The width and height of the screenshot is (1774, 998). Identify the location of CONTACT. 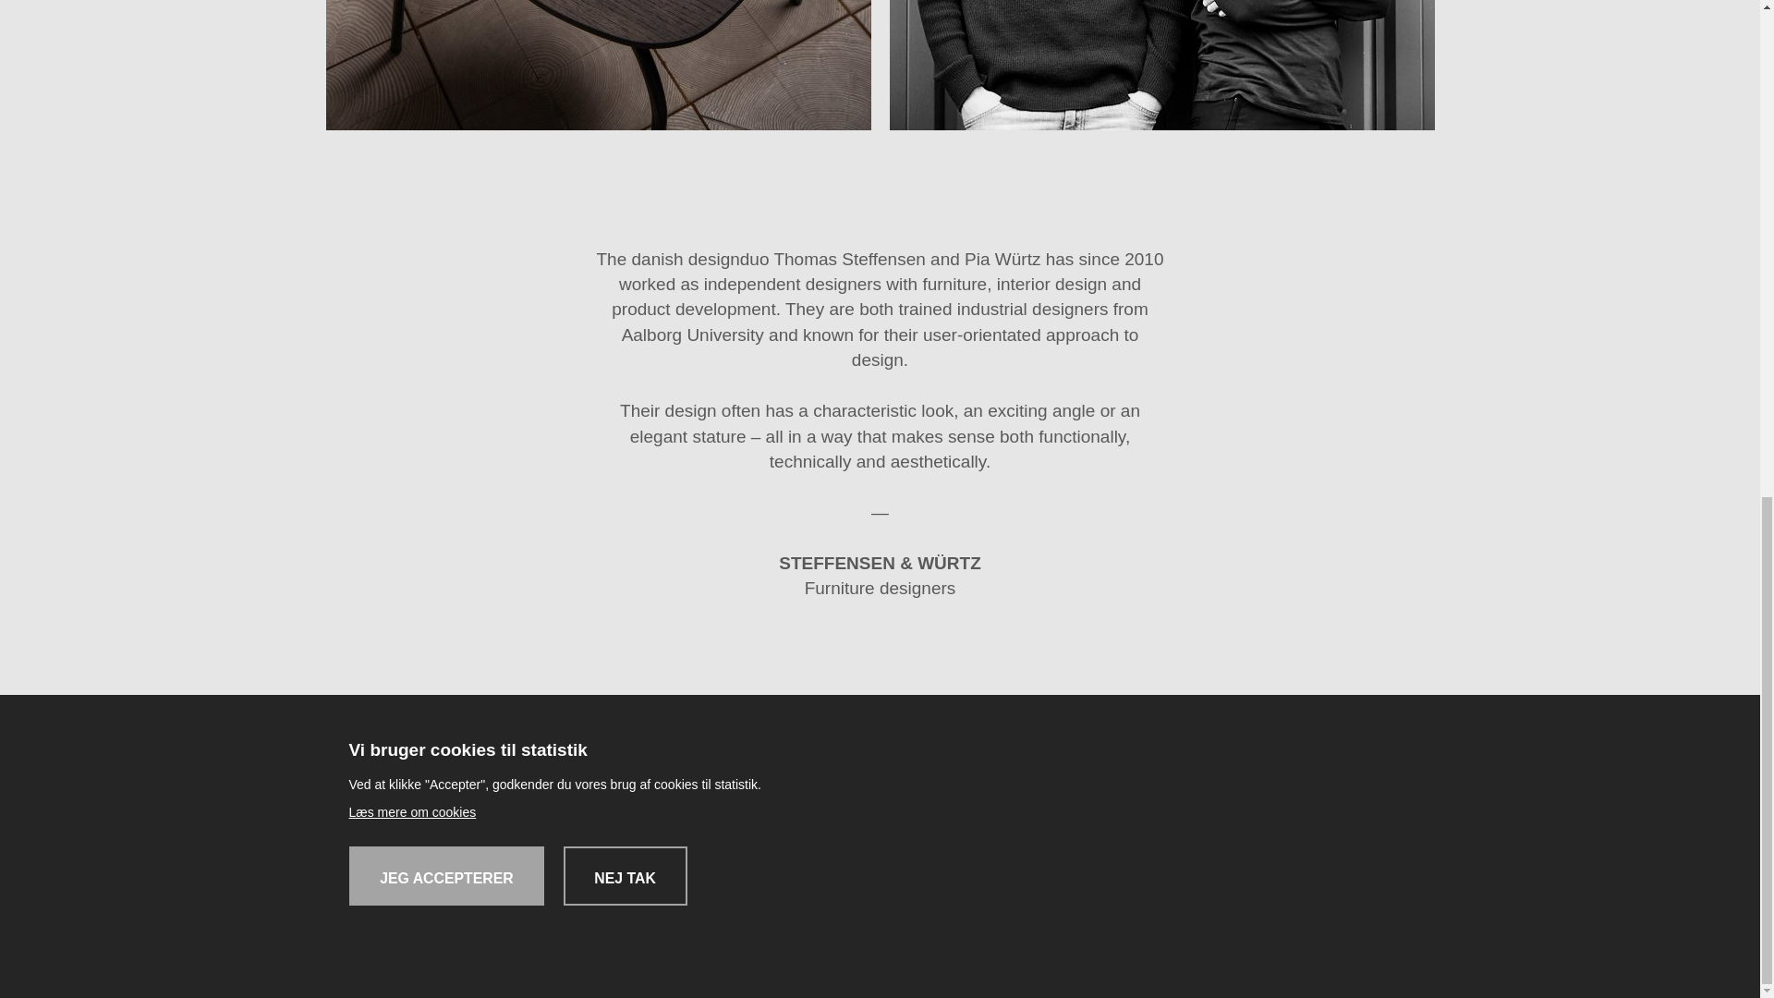
(1098, 727).